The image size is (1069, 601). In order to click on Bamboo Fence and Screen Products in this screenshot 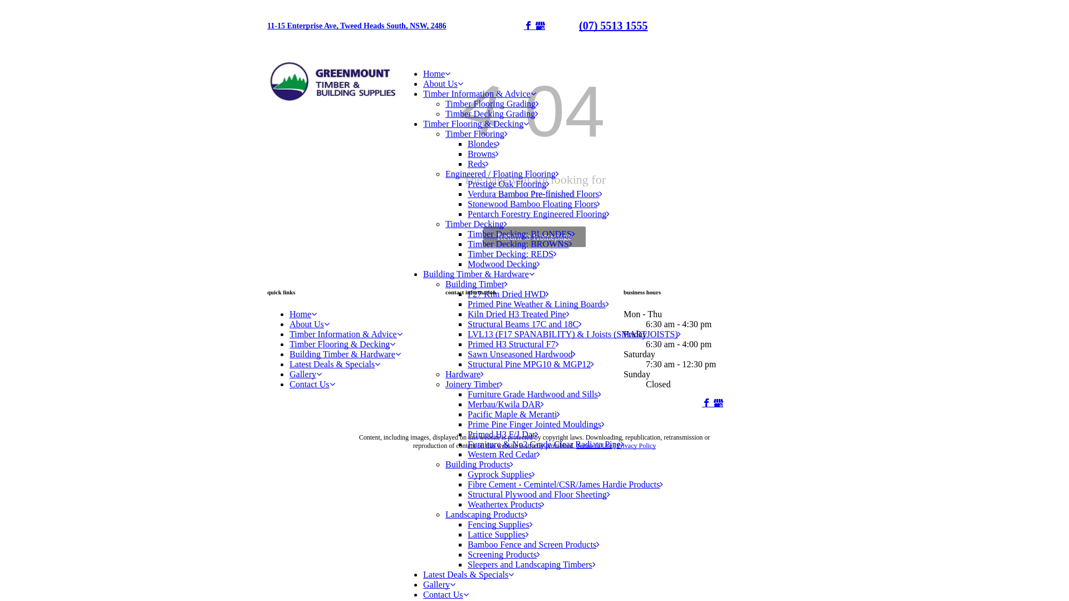, I will do `click(533, 544)`.